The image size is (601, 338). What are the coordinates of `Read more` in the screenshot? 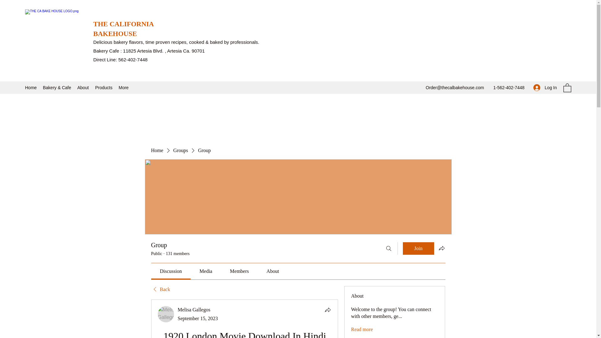 It's located at (362, 329).